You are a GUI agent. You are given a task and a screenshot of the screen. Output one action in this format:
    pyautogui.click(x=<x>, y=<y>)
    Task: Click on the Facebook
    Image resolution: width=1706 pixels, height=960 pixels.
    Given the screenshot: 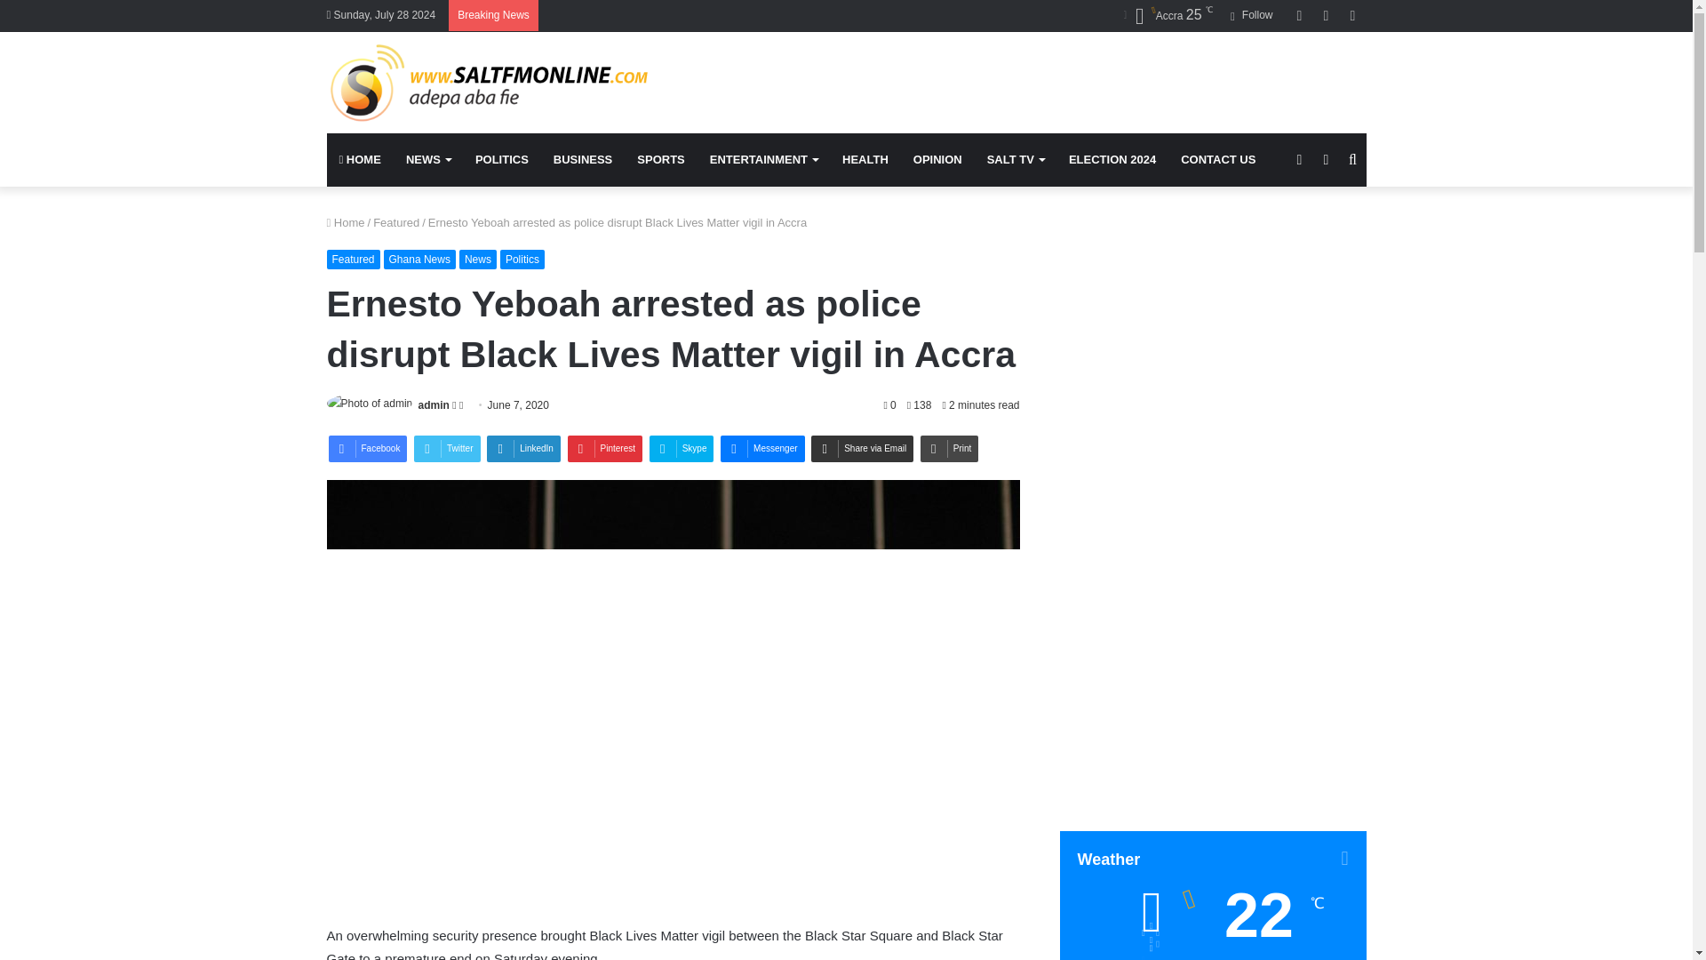 What is the action you would take?
    pyautogui.click(x=368, y=448)
    